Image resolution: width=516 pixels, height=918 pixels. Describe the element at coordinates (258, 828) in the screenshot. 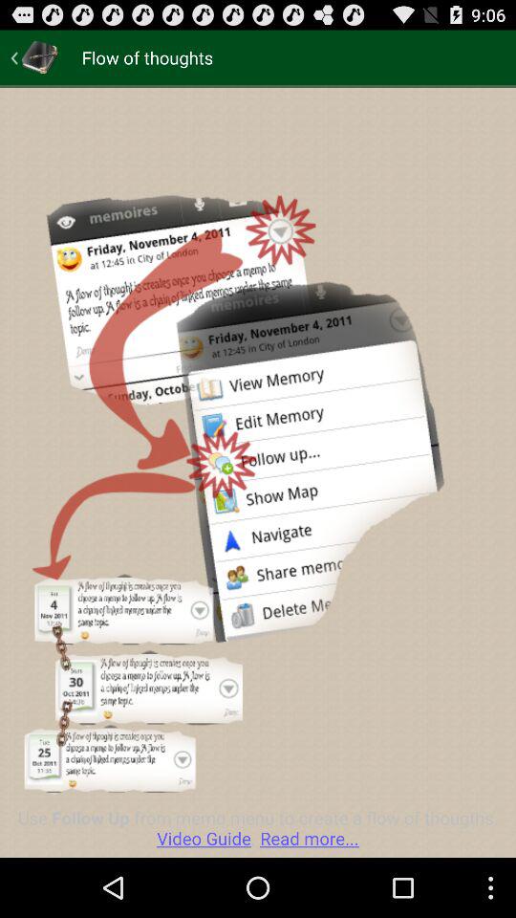

I see `select icon at the bottom` at that location.